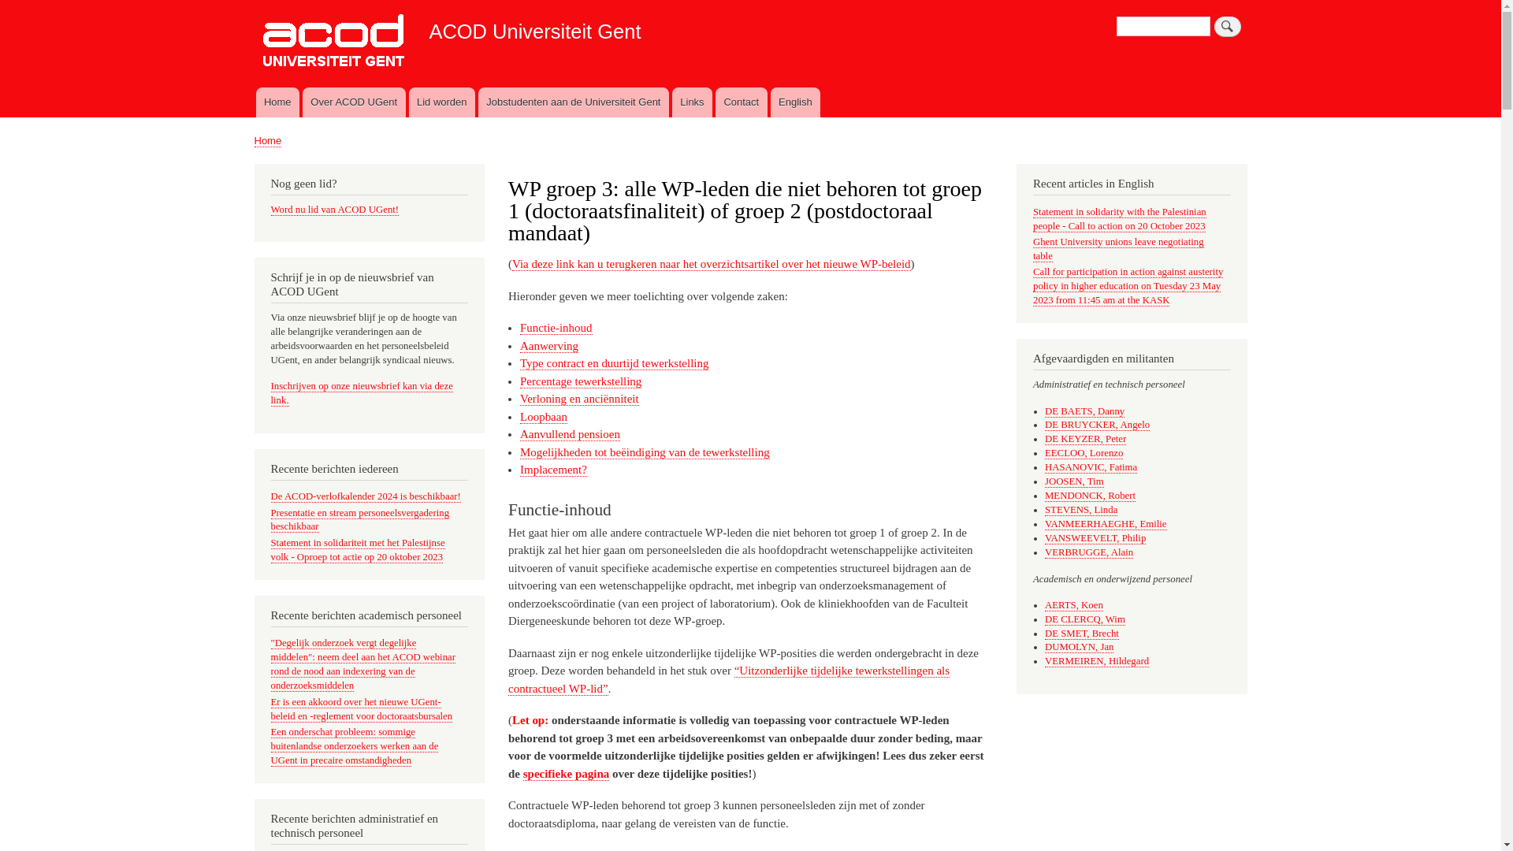  Describe the element at coordinates (742, 102) in the screenshot. I see `Contact` at that location.